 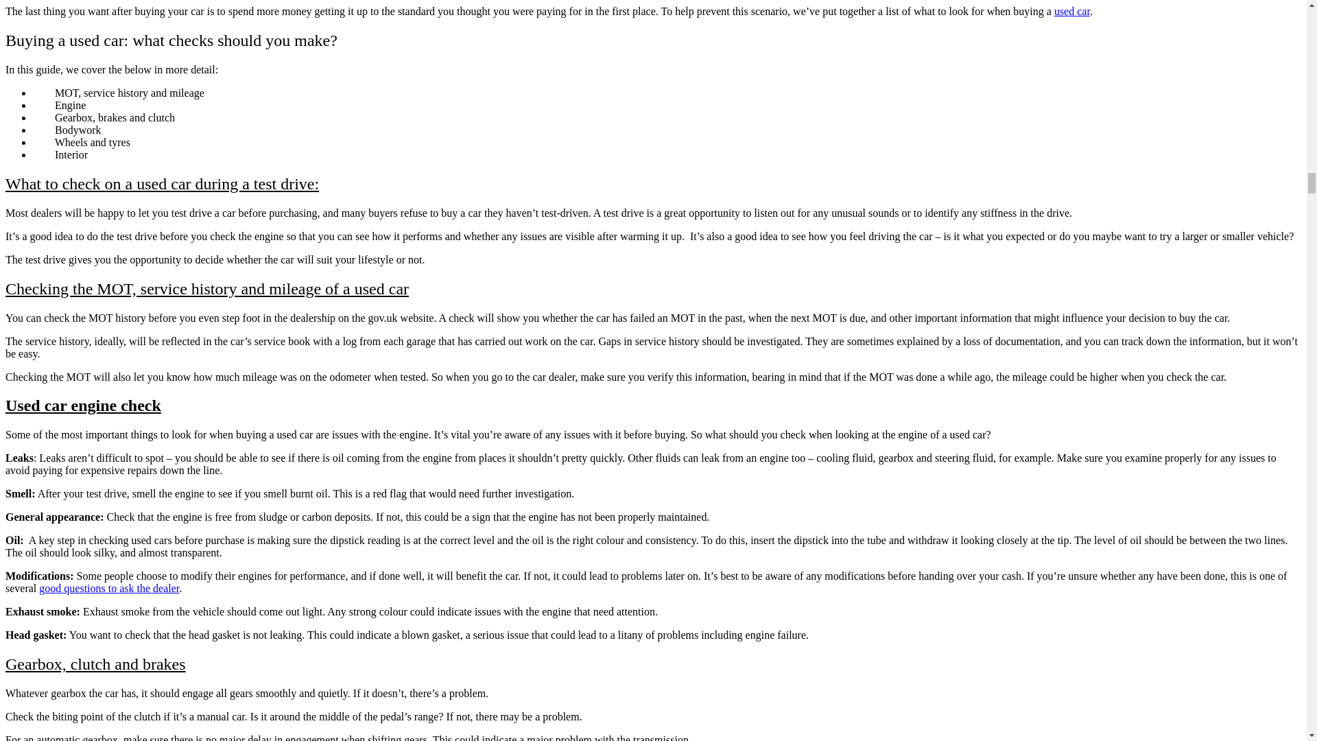 What do you see at coordinates (1072, 11) in the screenshot?
I see `used car` at bounding box center [1072, 11].